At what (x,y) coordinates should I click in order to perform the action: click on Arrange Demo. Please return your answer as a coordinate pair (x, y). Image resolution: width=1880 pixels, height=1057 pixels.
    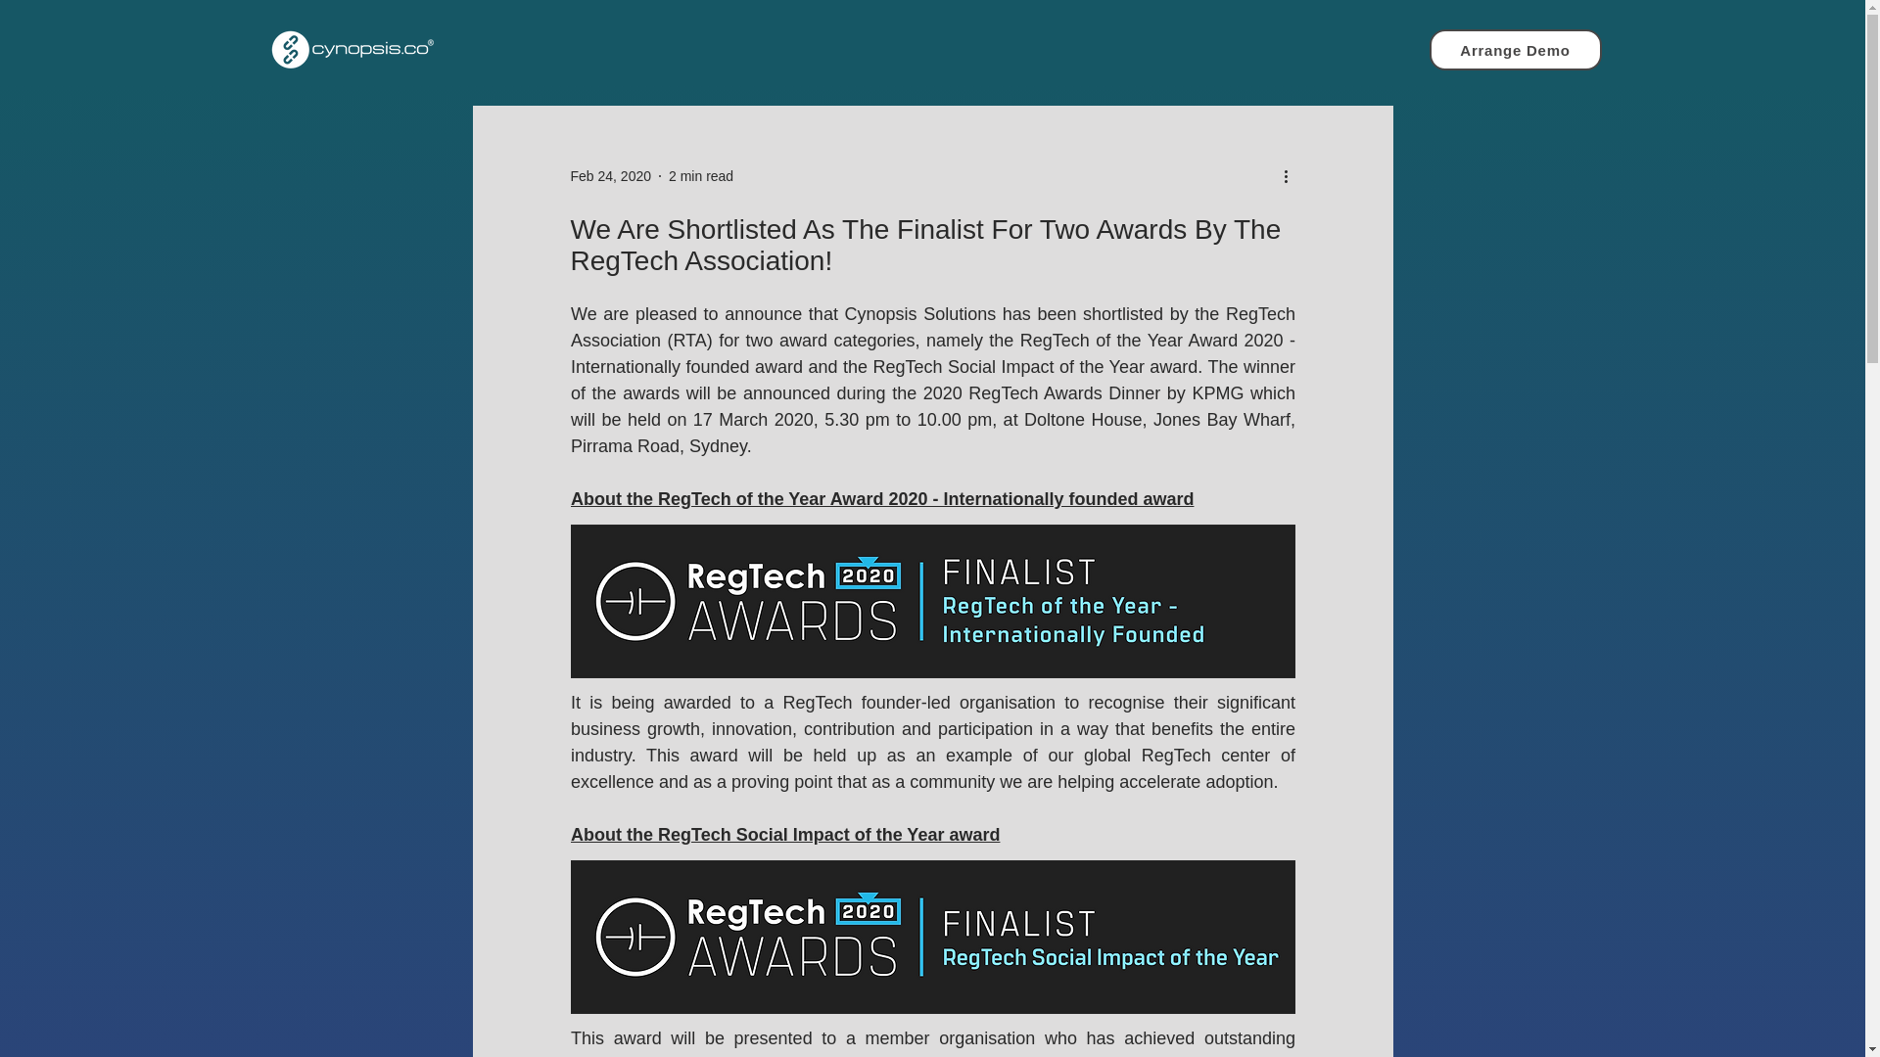
    Looking at the image, I should click on (1515, 50).